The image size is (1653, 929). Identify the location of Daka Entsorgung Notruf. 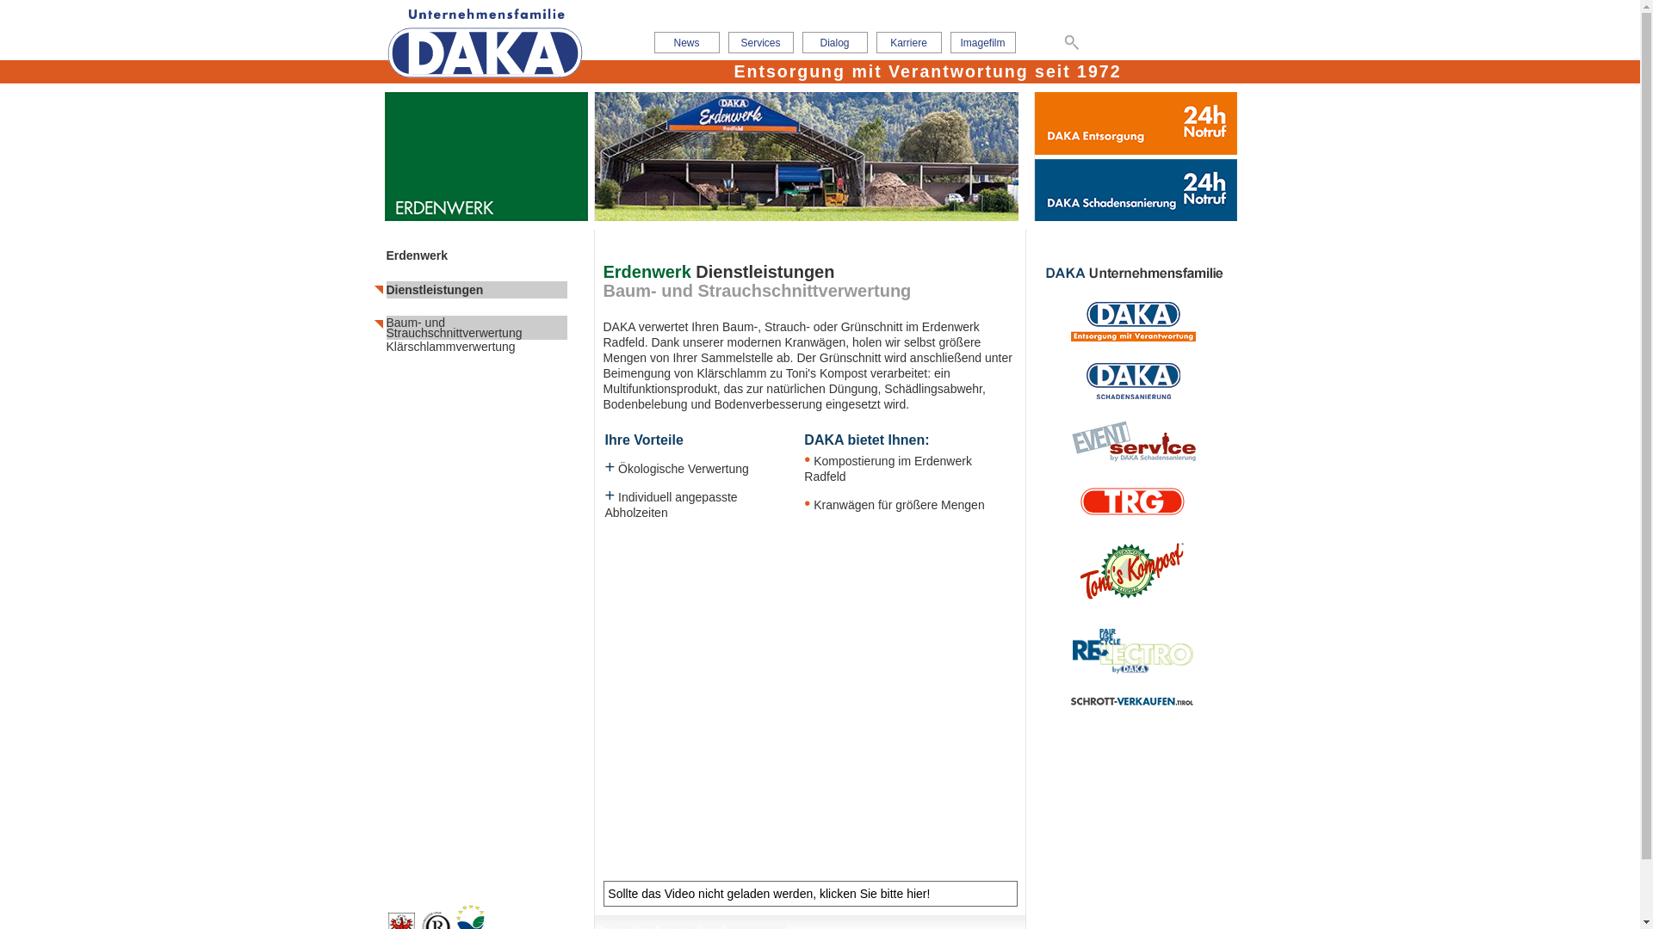
(1136, 124).